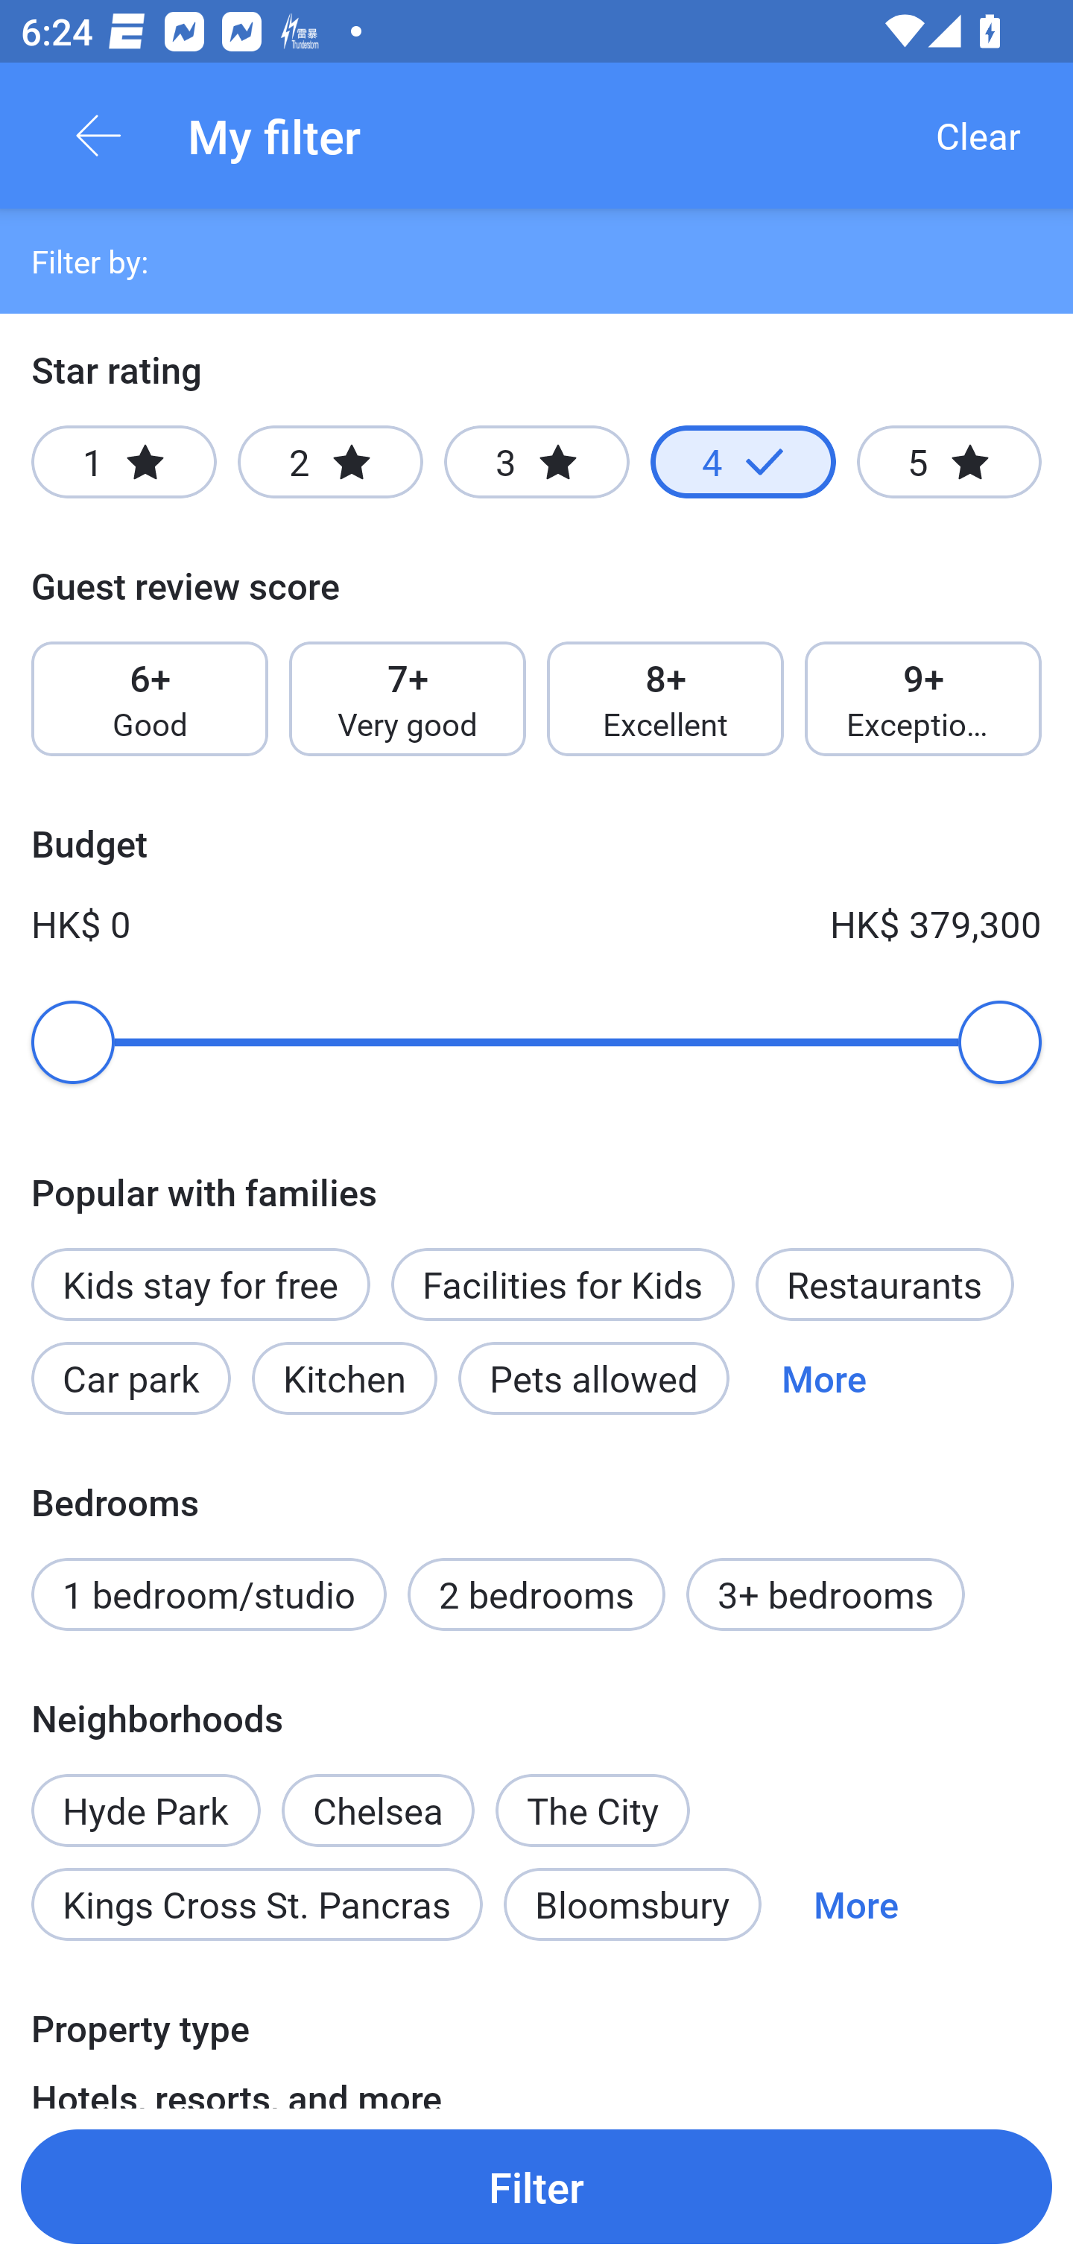 The image size is (1073, 2265). What do you see at coordinates (593, 1378) in the screenshot?
I see `Pets allowed` at bounding box center [593, 1378].